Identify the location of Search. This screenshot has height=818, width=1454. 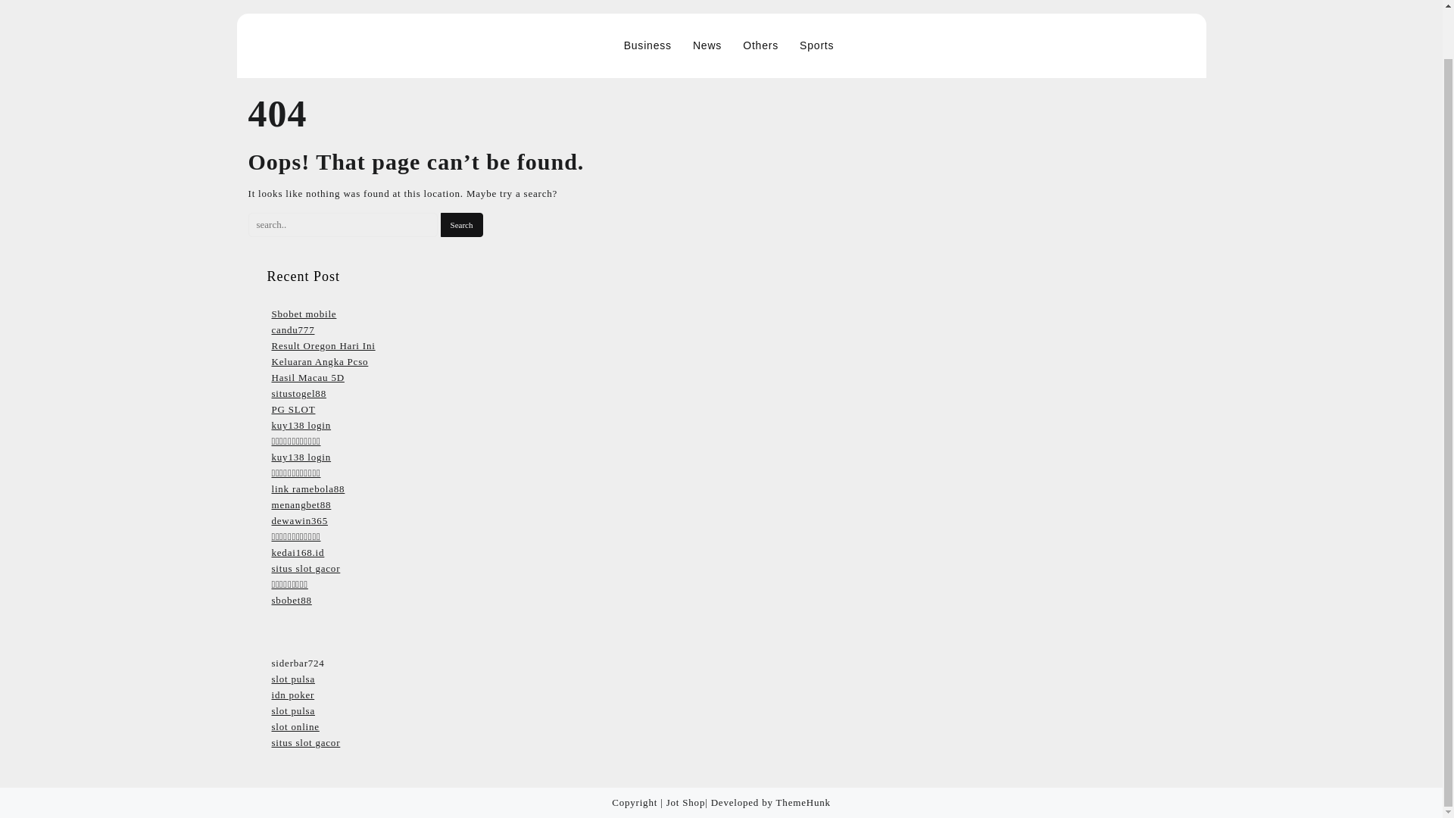
(461, 224).